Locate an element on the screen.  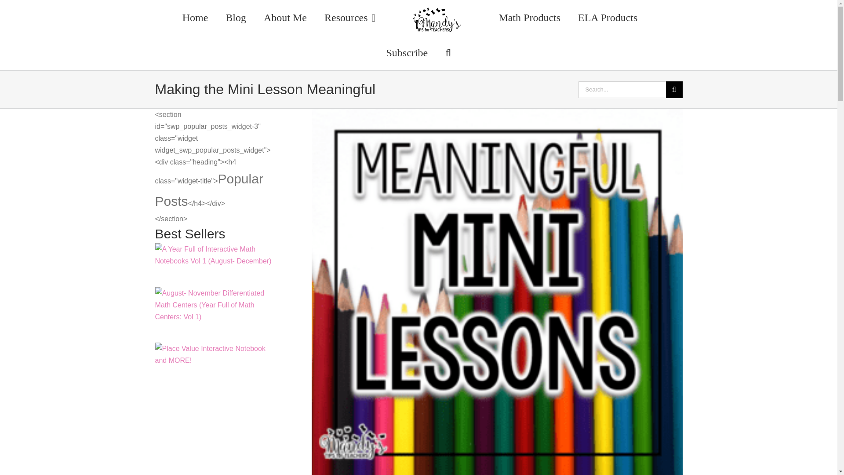
Subscribe is located at coordinates (407, 52).